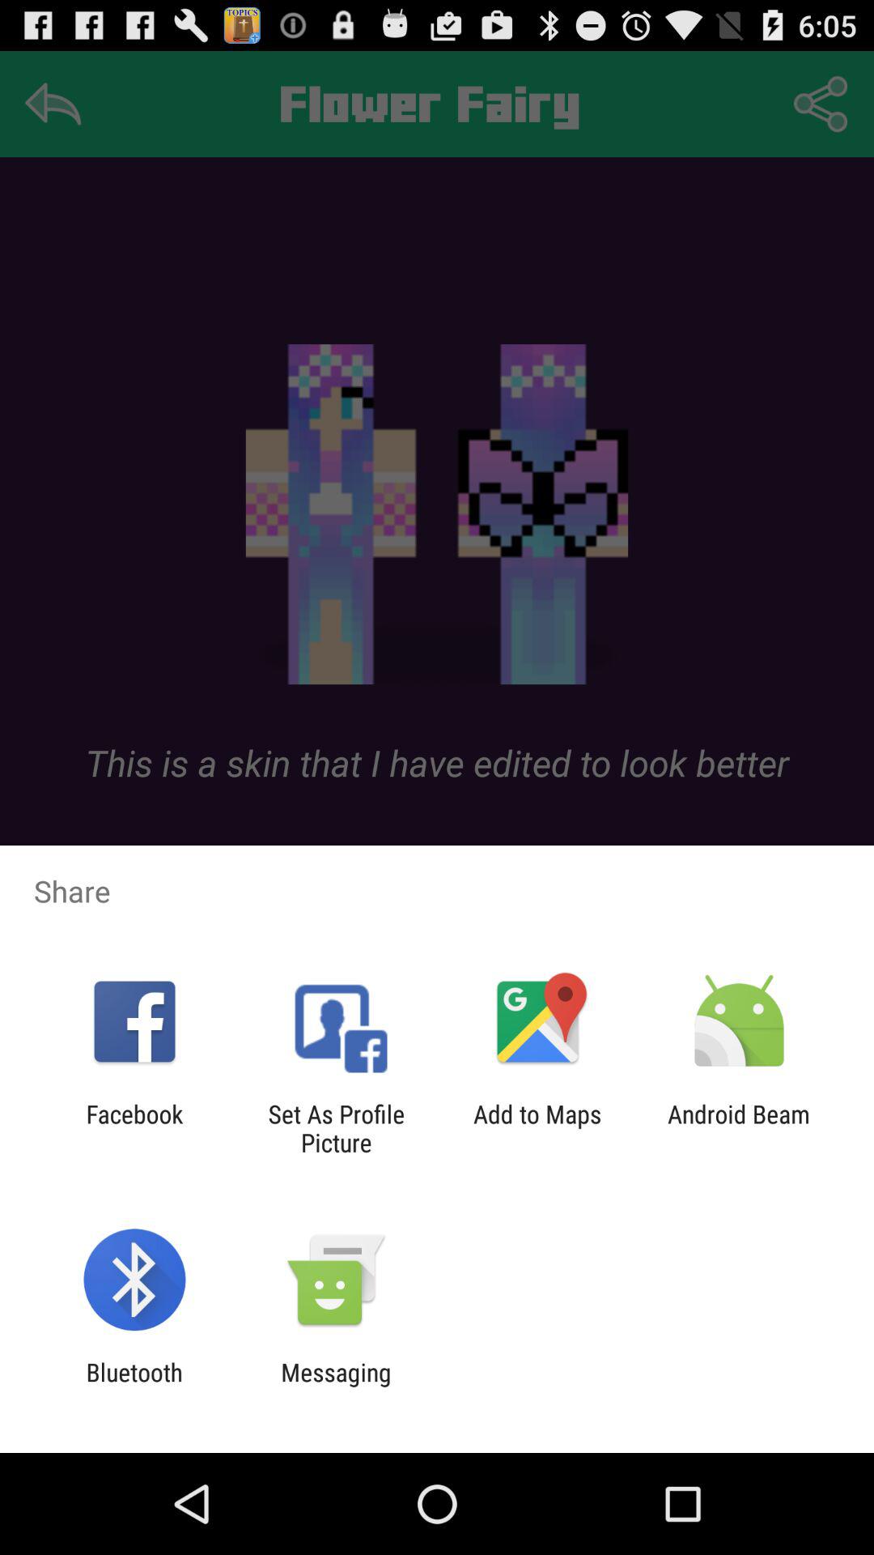  What do you see at coordinates (336, 1128) in the screenshot?
I see `tap icon next to facebook icon` at bounding box center [336, 1128].